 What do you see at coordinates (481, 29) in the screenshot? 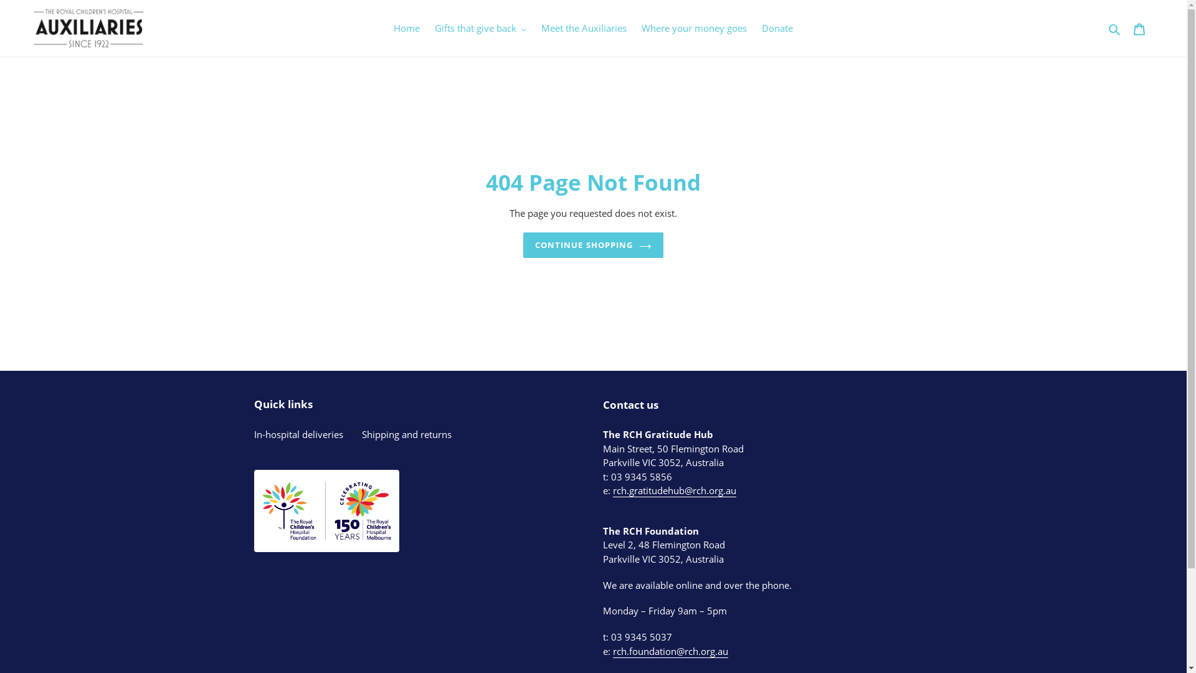
I see `Gifts that give back` at bounding box center [481, 29].